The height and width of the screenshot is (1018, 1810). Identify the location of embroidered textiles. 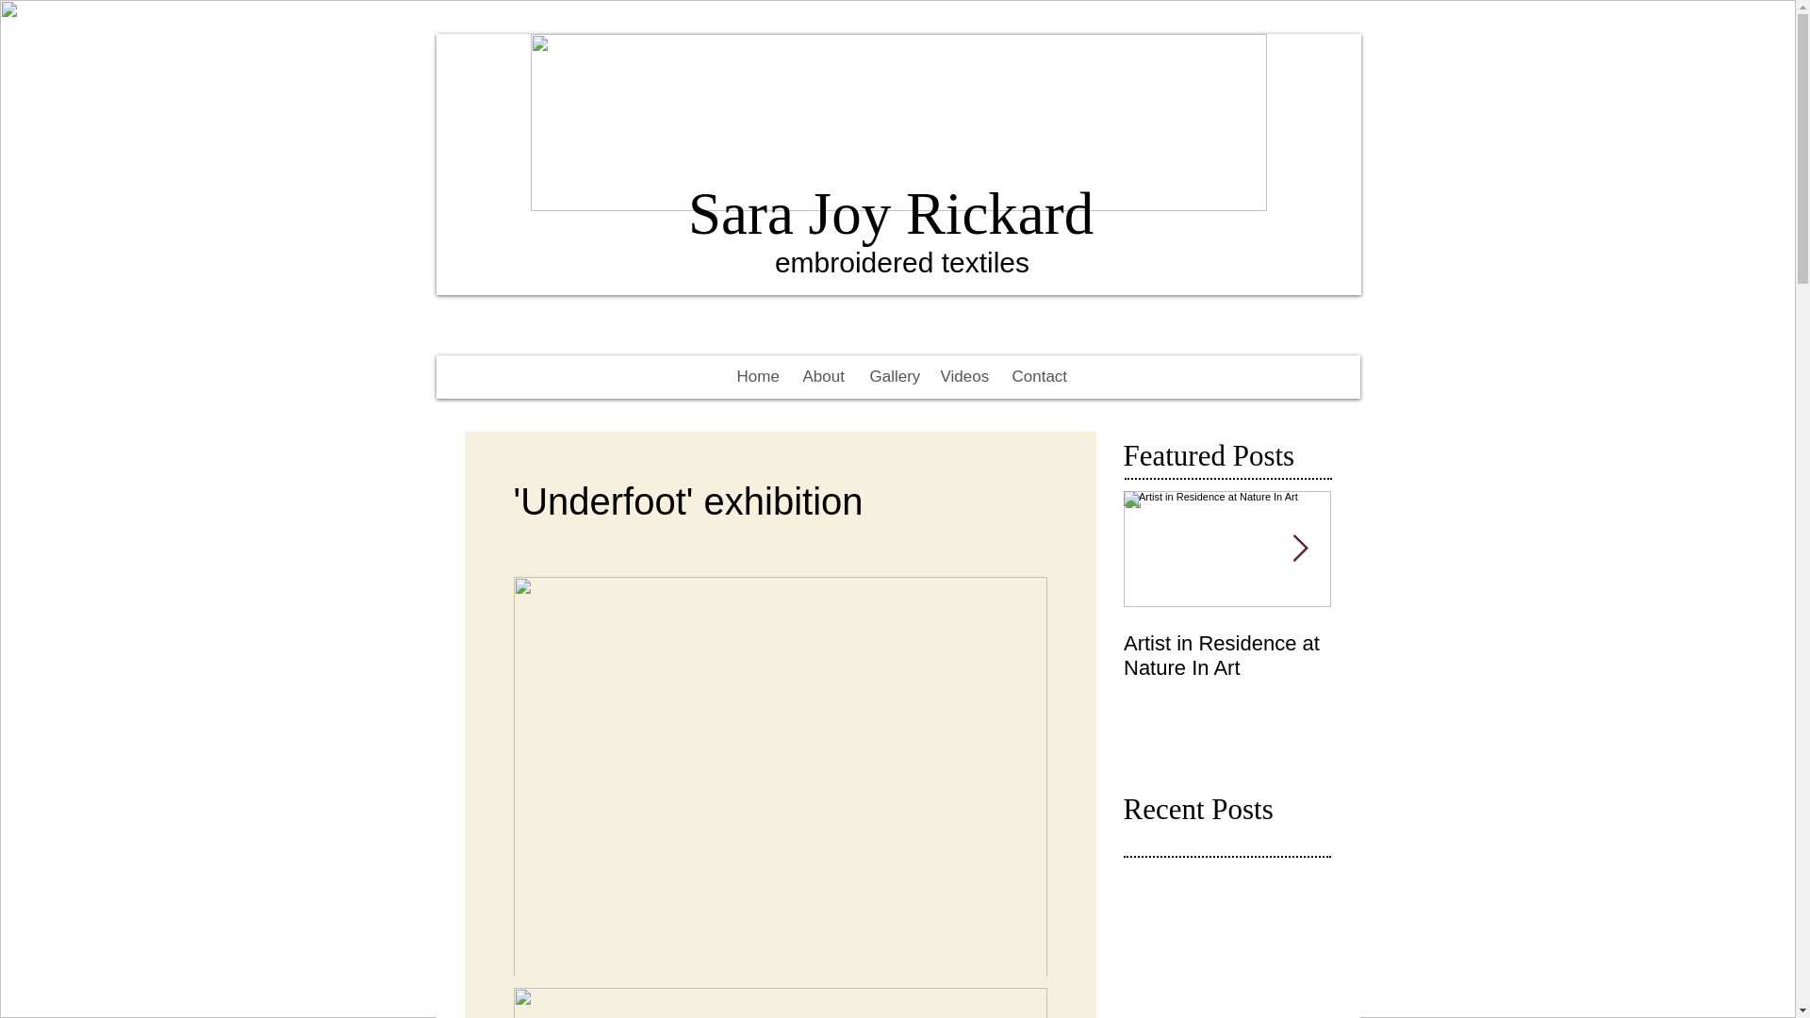
(901, 262).